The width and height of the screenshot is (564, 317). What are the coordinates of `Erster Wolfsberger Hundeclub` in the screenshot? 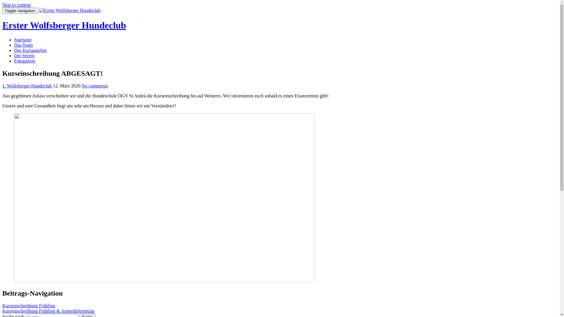 It's located at (70, 11).